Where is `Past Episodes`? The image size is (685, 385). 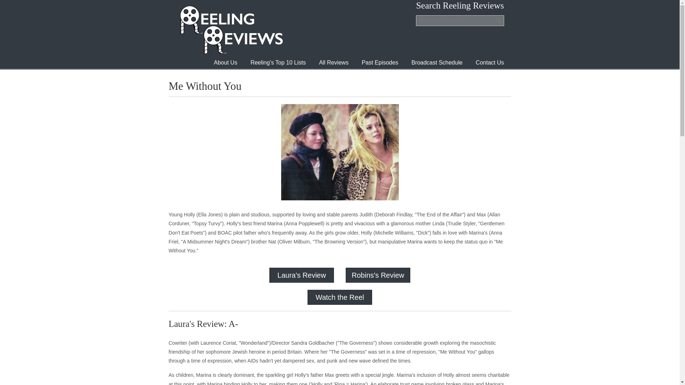 Past Episodes is located at coordinates (380, 63).